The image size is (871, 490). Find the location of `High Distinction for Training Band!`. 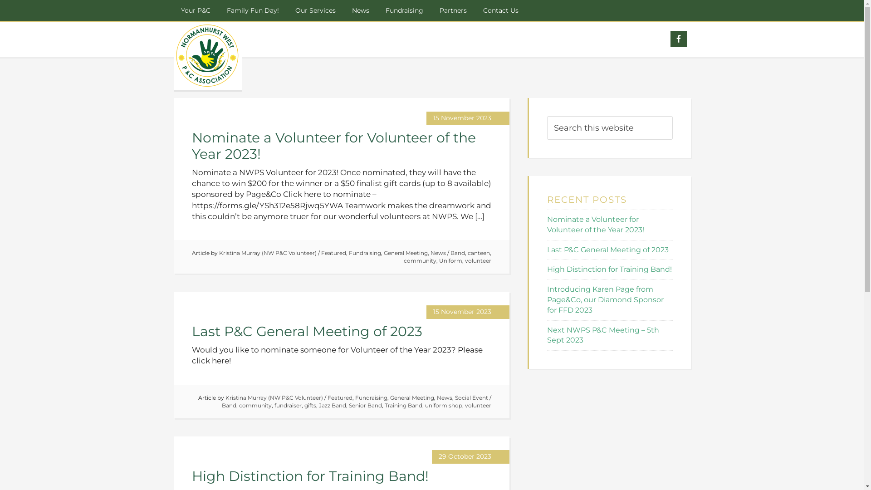

High Distinction for Training Band! is located at coordinates (610, 269).